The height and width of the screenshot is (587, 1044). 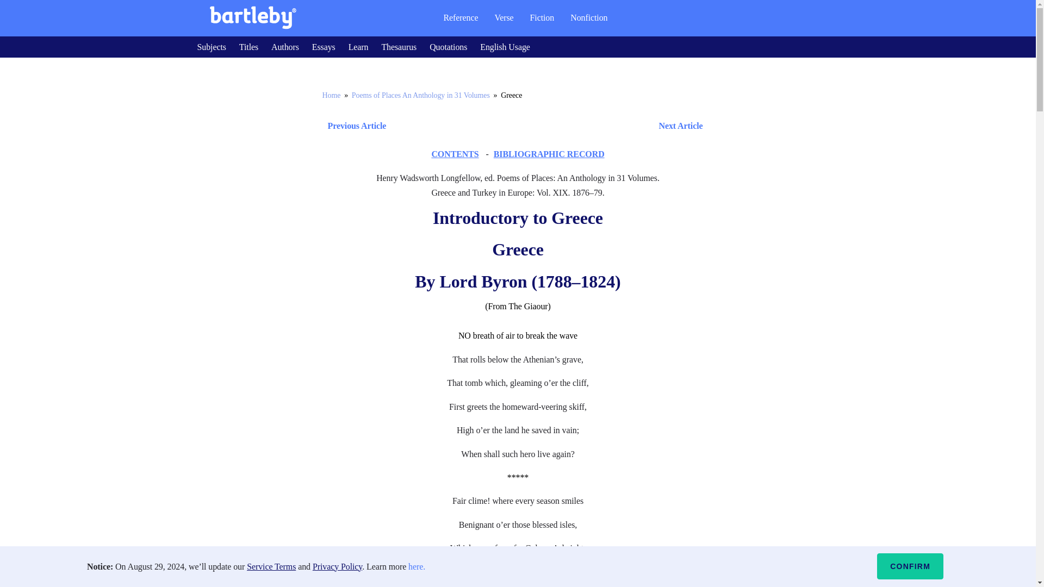 I want to click on Verse, so click(x=504, y=17).